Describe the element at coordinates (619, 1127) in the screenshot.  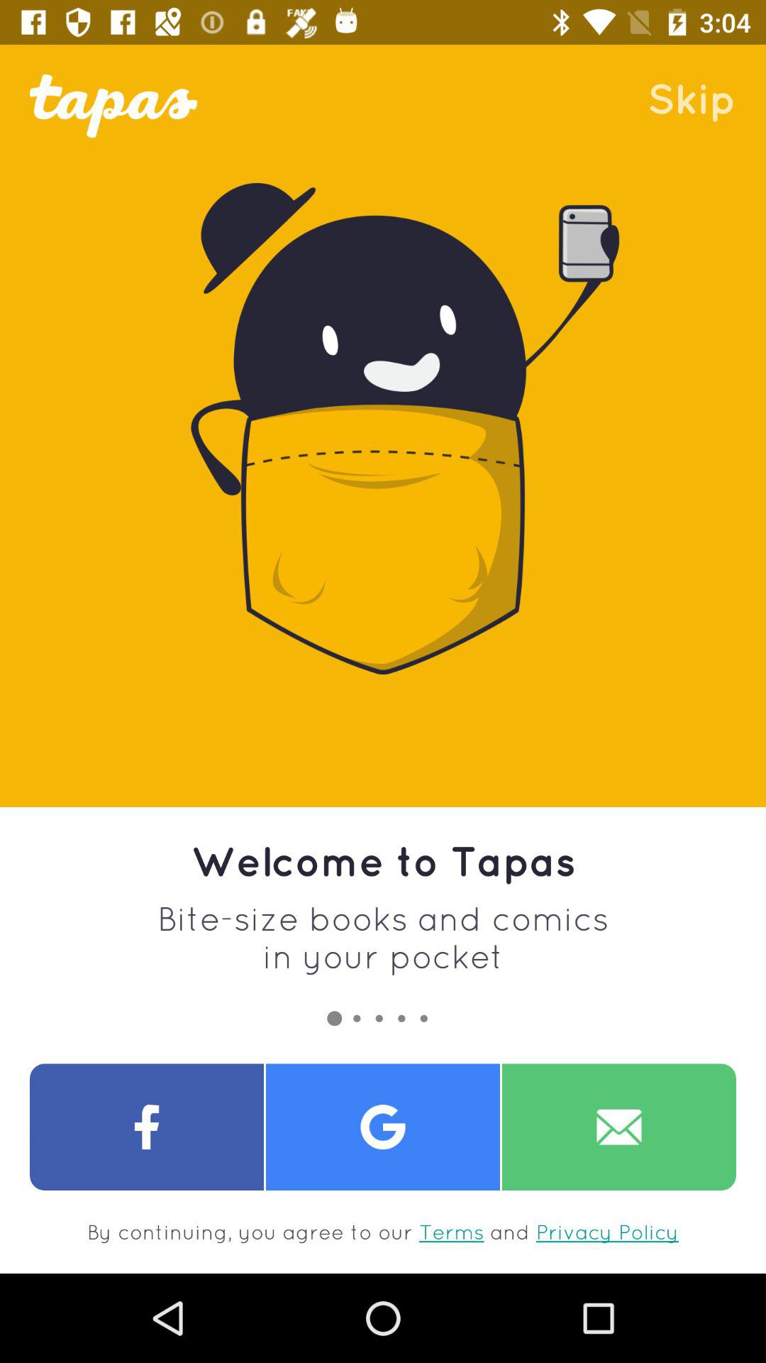
I see `share with e-mail` at that location.